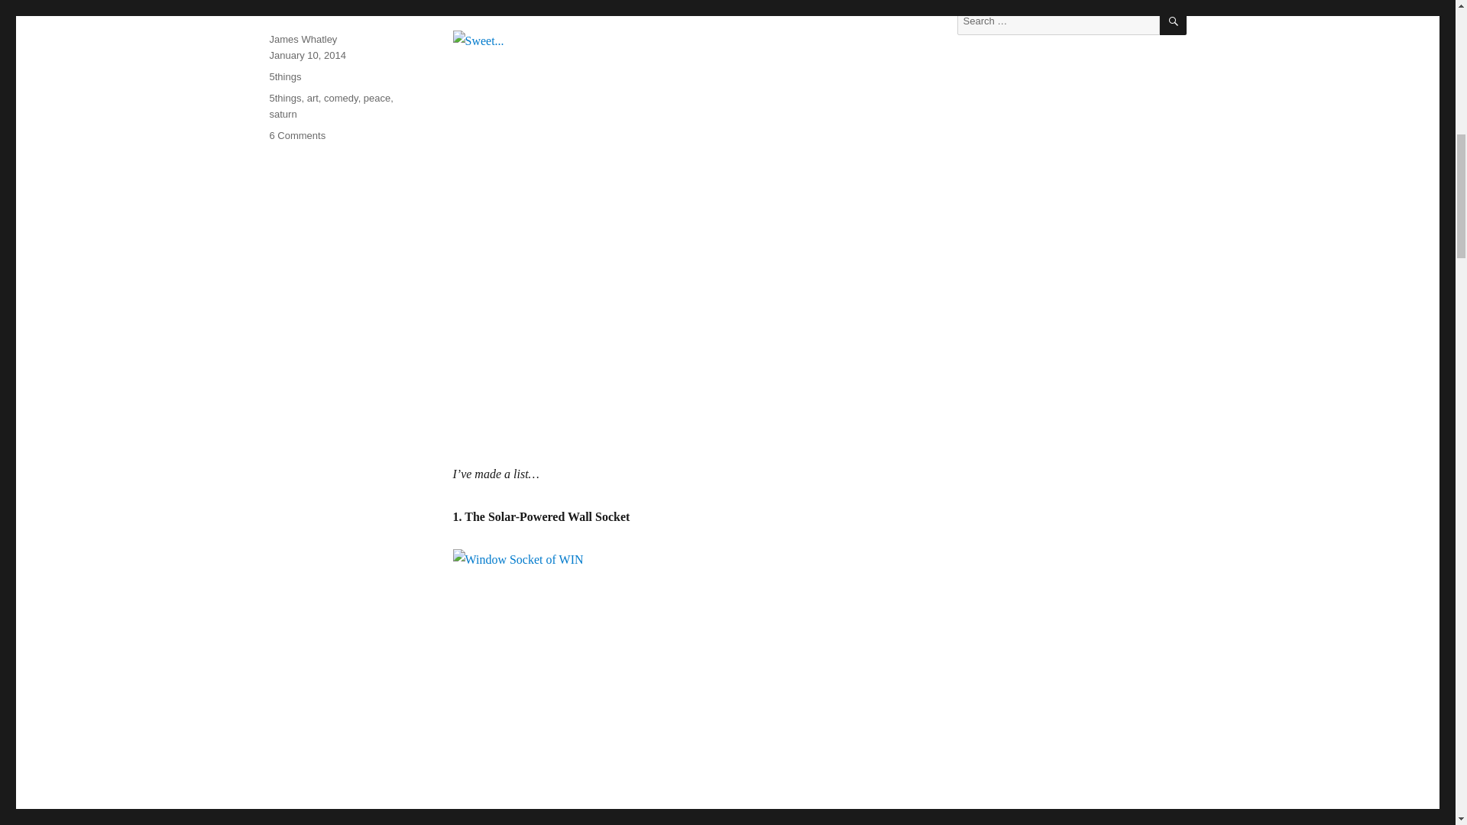 The image size is (1467, 825). I want to click on saturn, so click(282, 113).